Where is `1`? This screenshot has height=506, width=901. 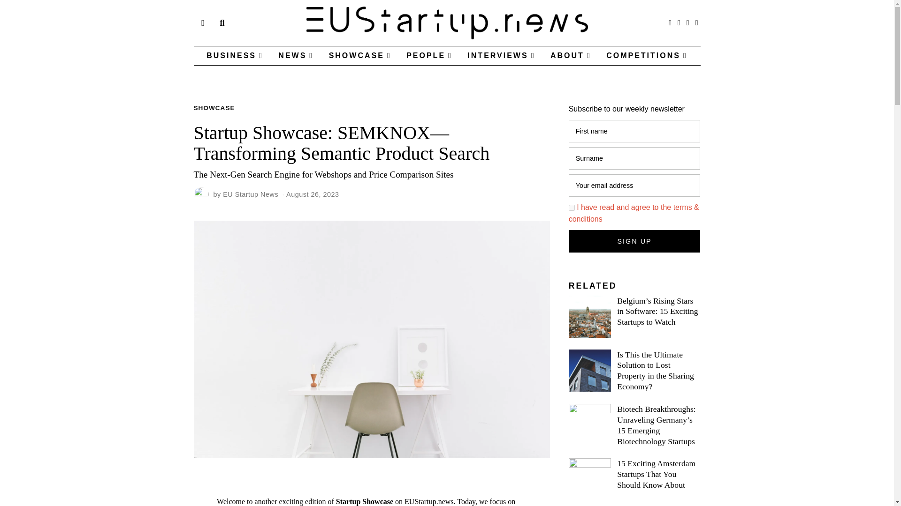
1 is located at coordinates (572, 208).